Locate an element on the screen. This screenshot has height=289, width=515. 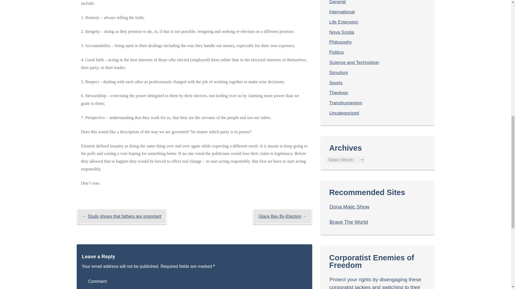
Science and Technology is located at coordinates (354, 62).